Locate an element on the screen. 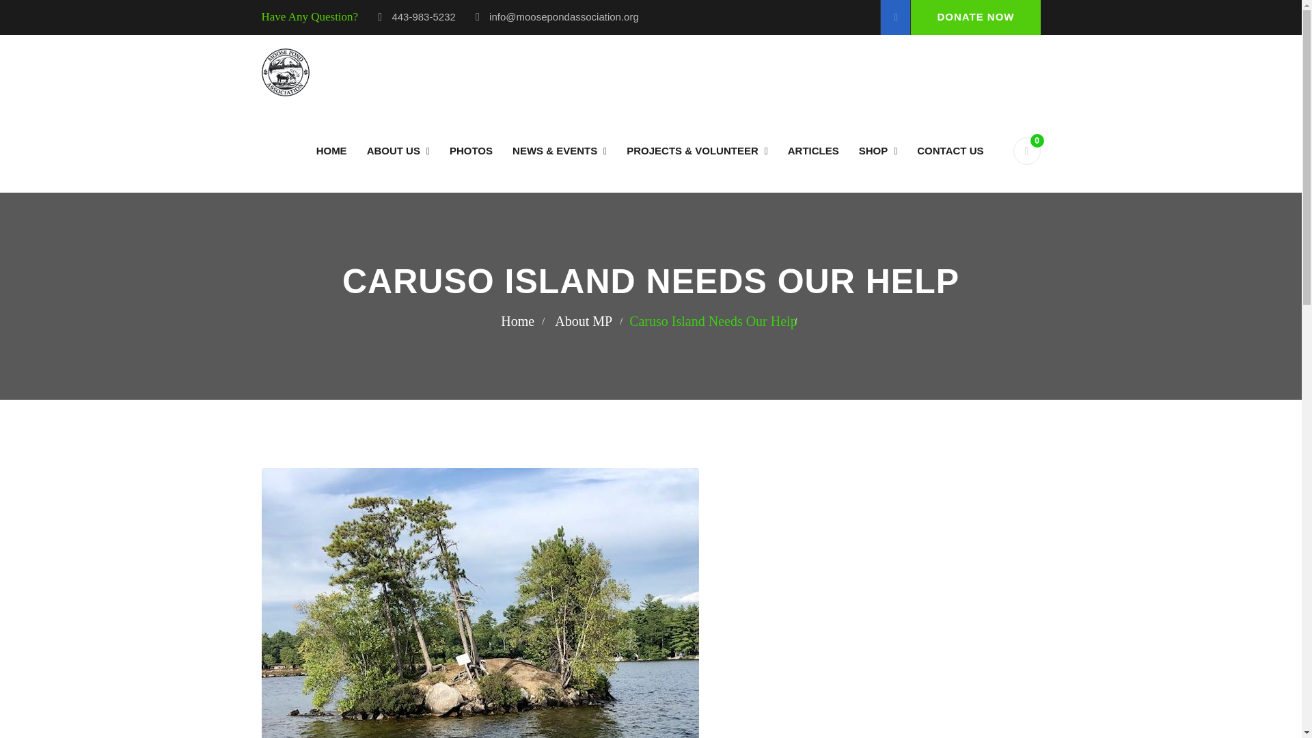 The width and height of the screenshot is (1312, 738). DONATE NOW is located at coordinates (975, 17).